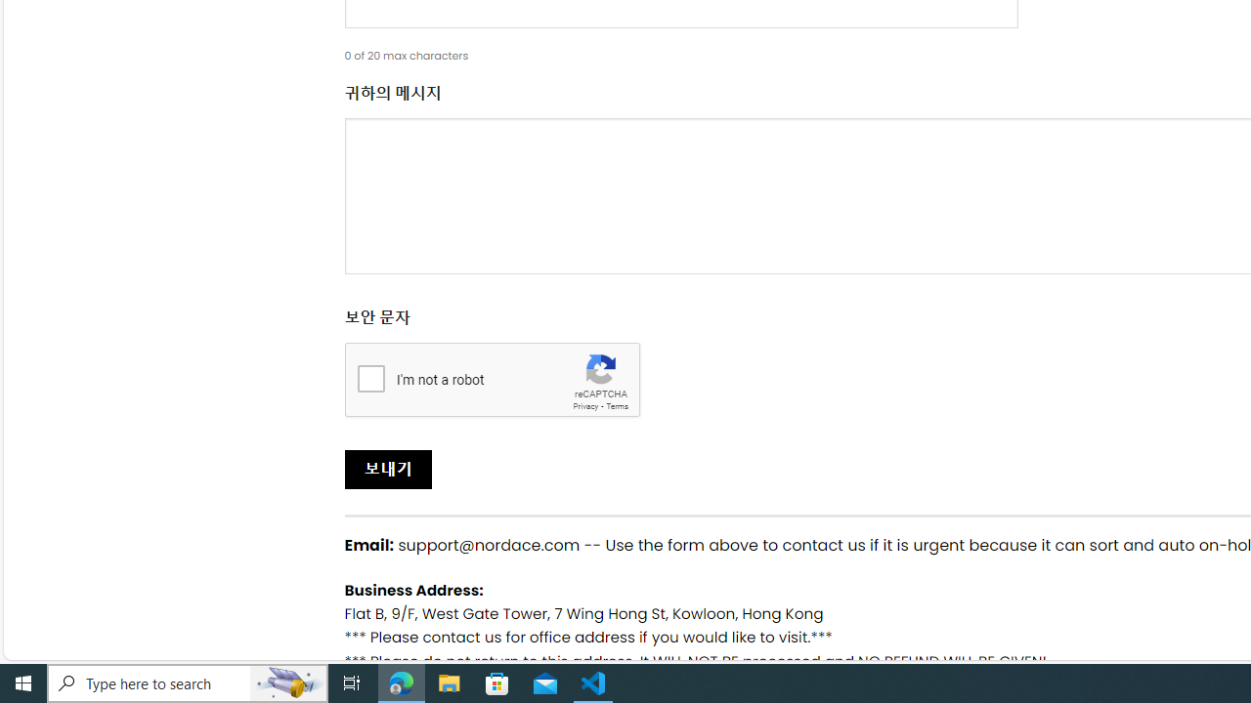 This screenshot has height=703, width=1251. What do you see at coordinates (617, 406) in the screenshot?
I see `Terms` at bounding box center [617, 406].